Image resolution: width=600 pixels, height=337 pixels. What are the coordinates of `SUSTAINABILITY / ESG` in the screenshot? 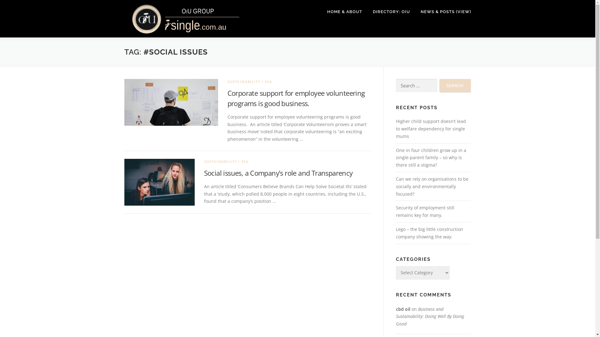 It's located at (226, 162).